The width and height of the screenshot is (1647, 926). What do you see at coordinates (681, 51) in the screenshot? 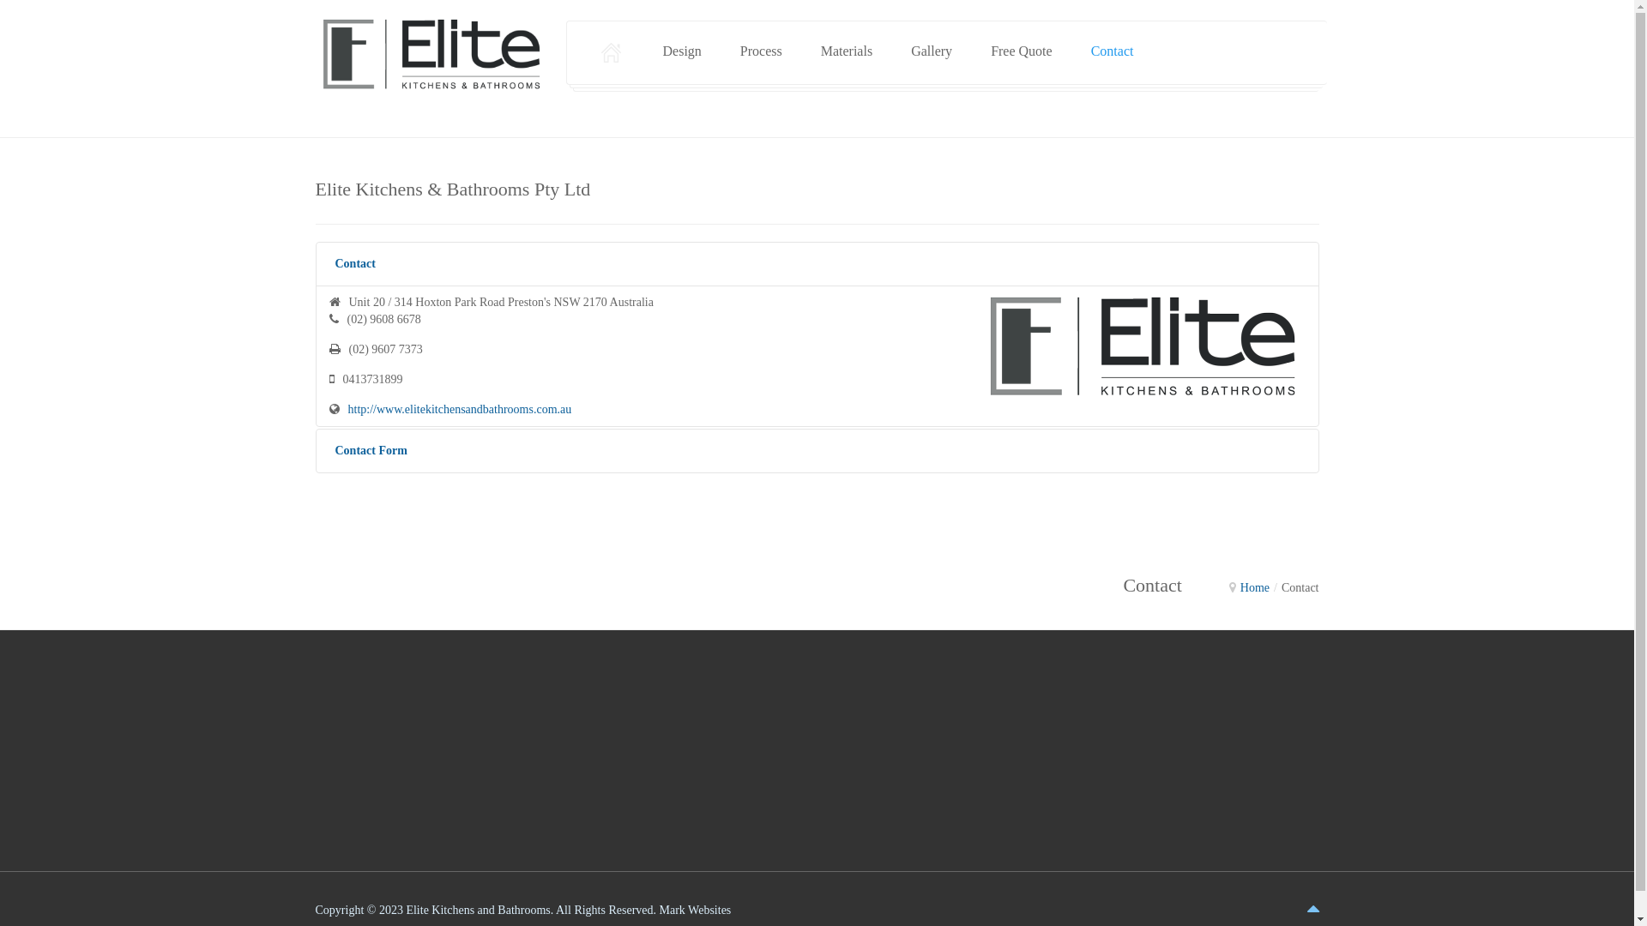
I see `Design` at bounding box center [681, 51].